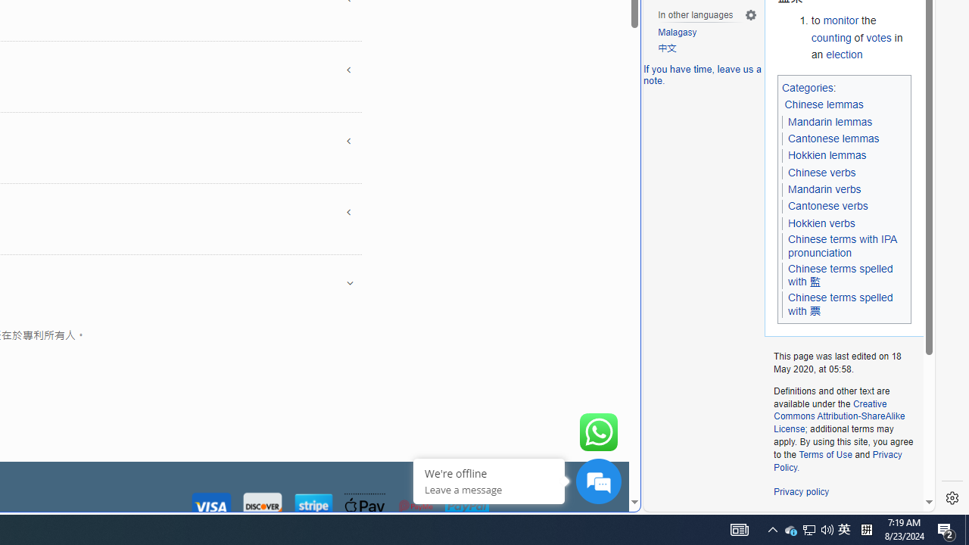 Image resolution: width=969 pixels, height=545 pixels. Describe the element at coordinates (830, 121) in the screenshot. I see `Mandarin lemmas` at that location.